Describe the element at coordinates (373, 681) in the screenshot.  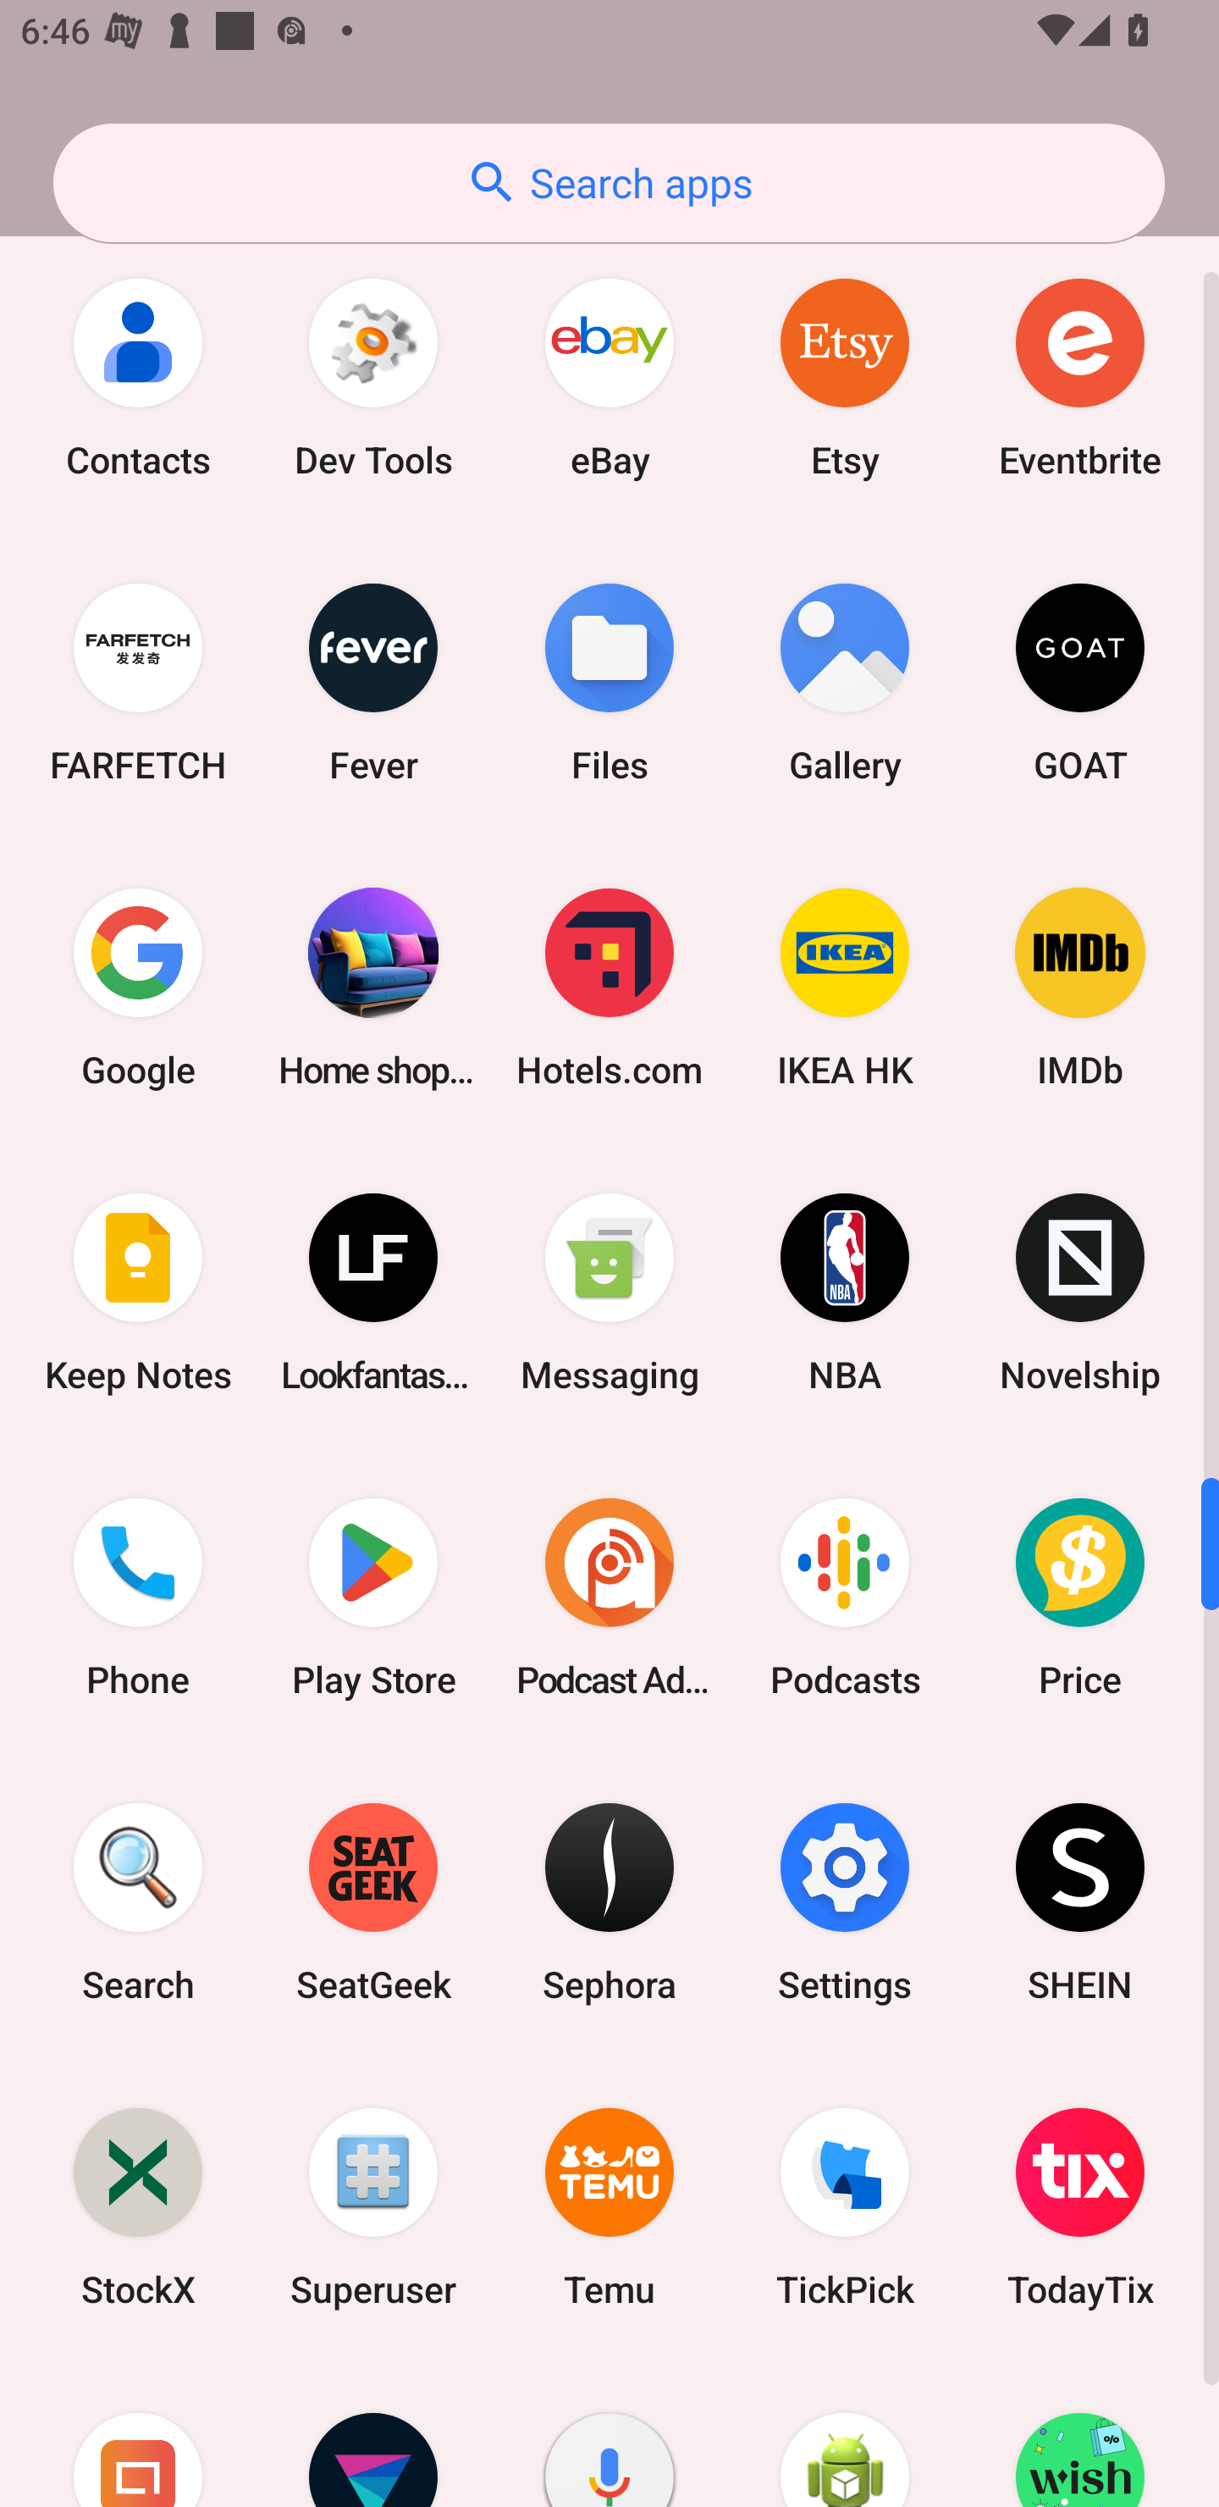
I see `Fever` at that location.